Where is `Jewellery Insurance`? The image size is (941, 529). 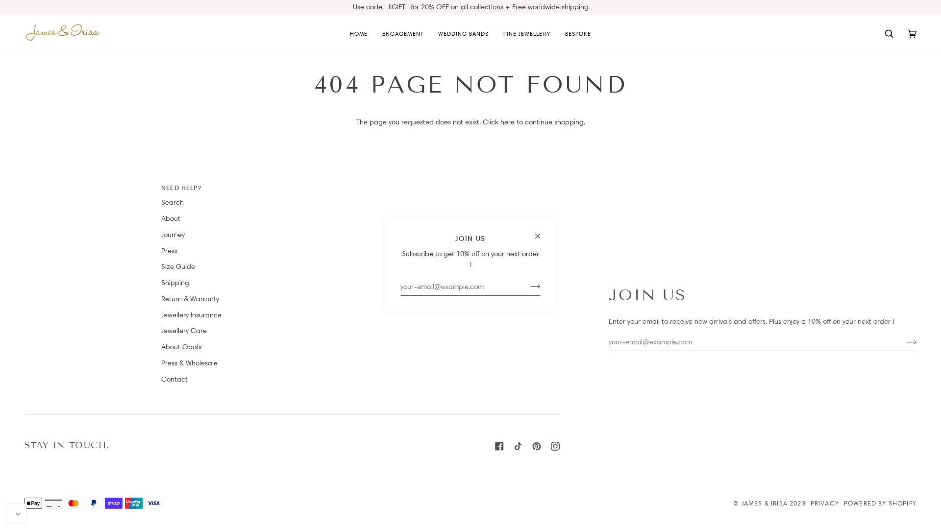 Jewellery Insurance is located at coordinates (191, 315).